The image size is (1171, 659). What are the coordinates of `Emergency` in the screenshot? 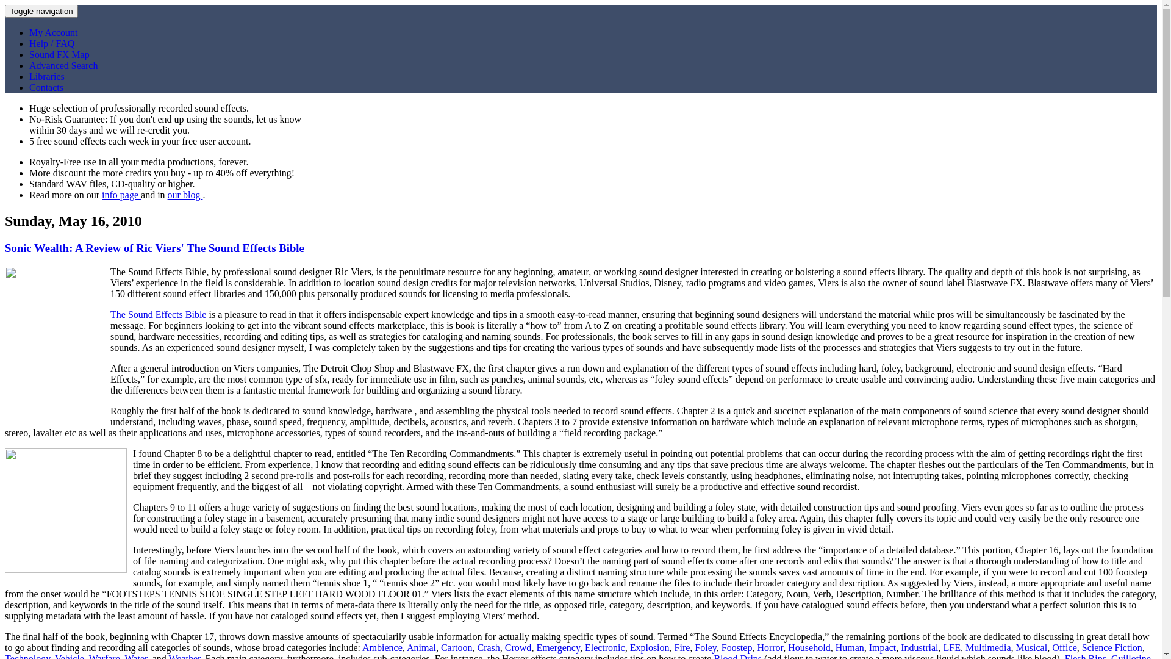 It's located at (558, 648).